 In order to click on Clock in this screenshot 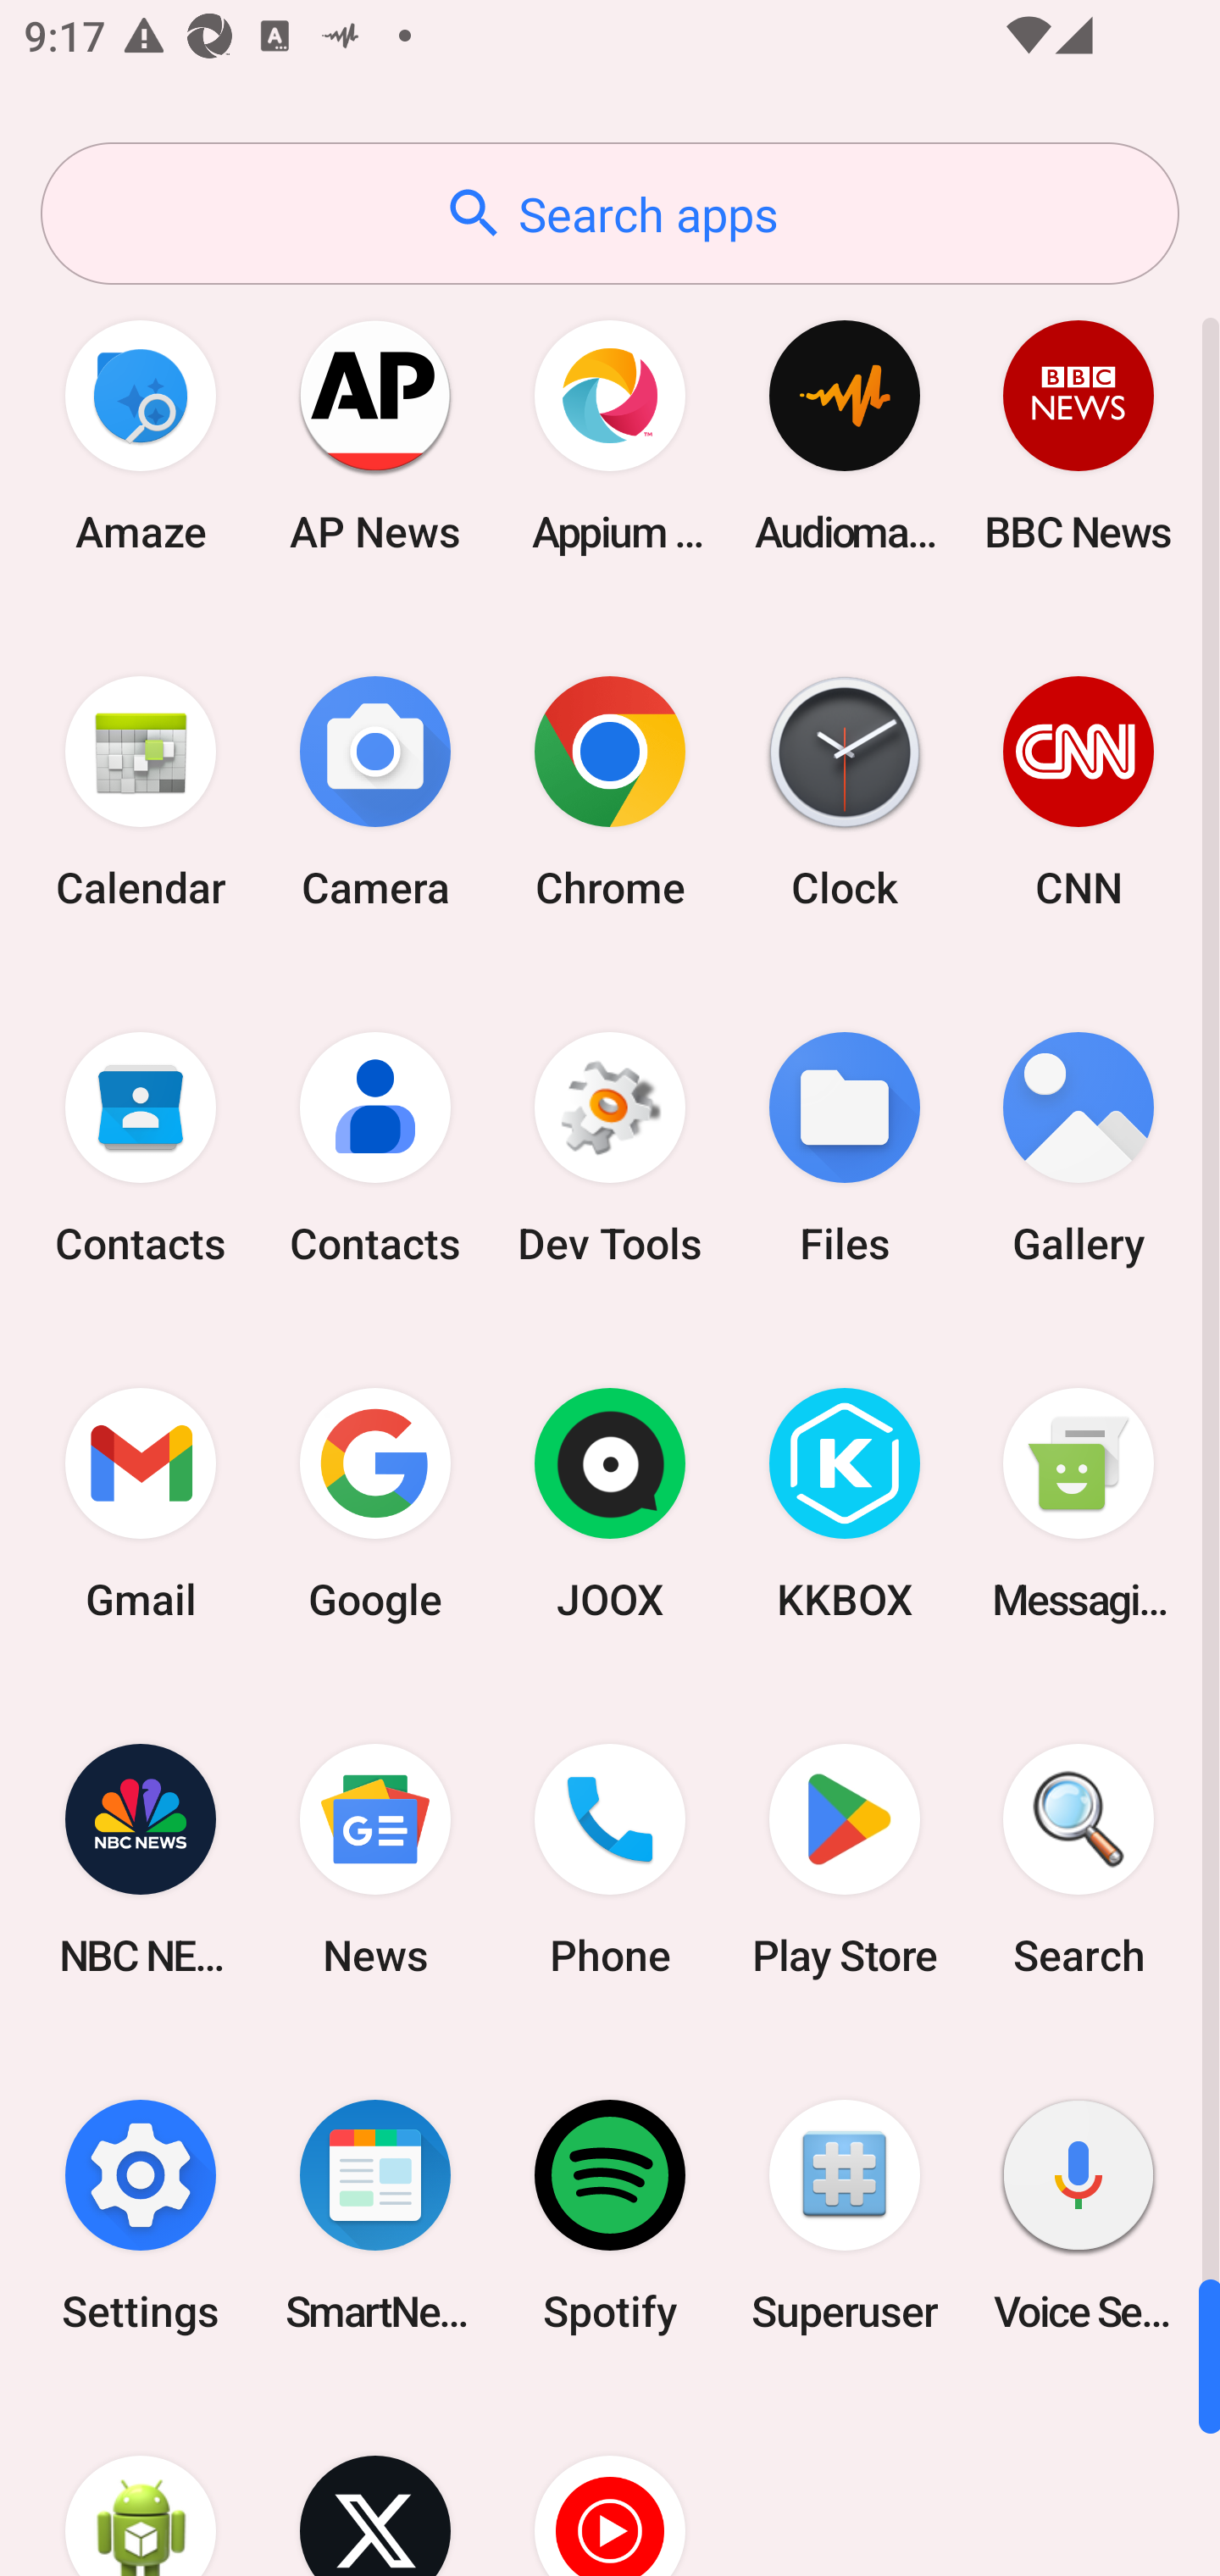, I will do `click(844, 791)`.